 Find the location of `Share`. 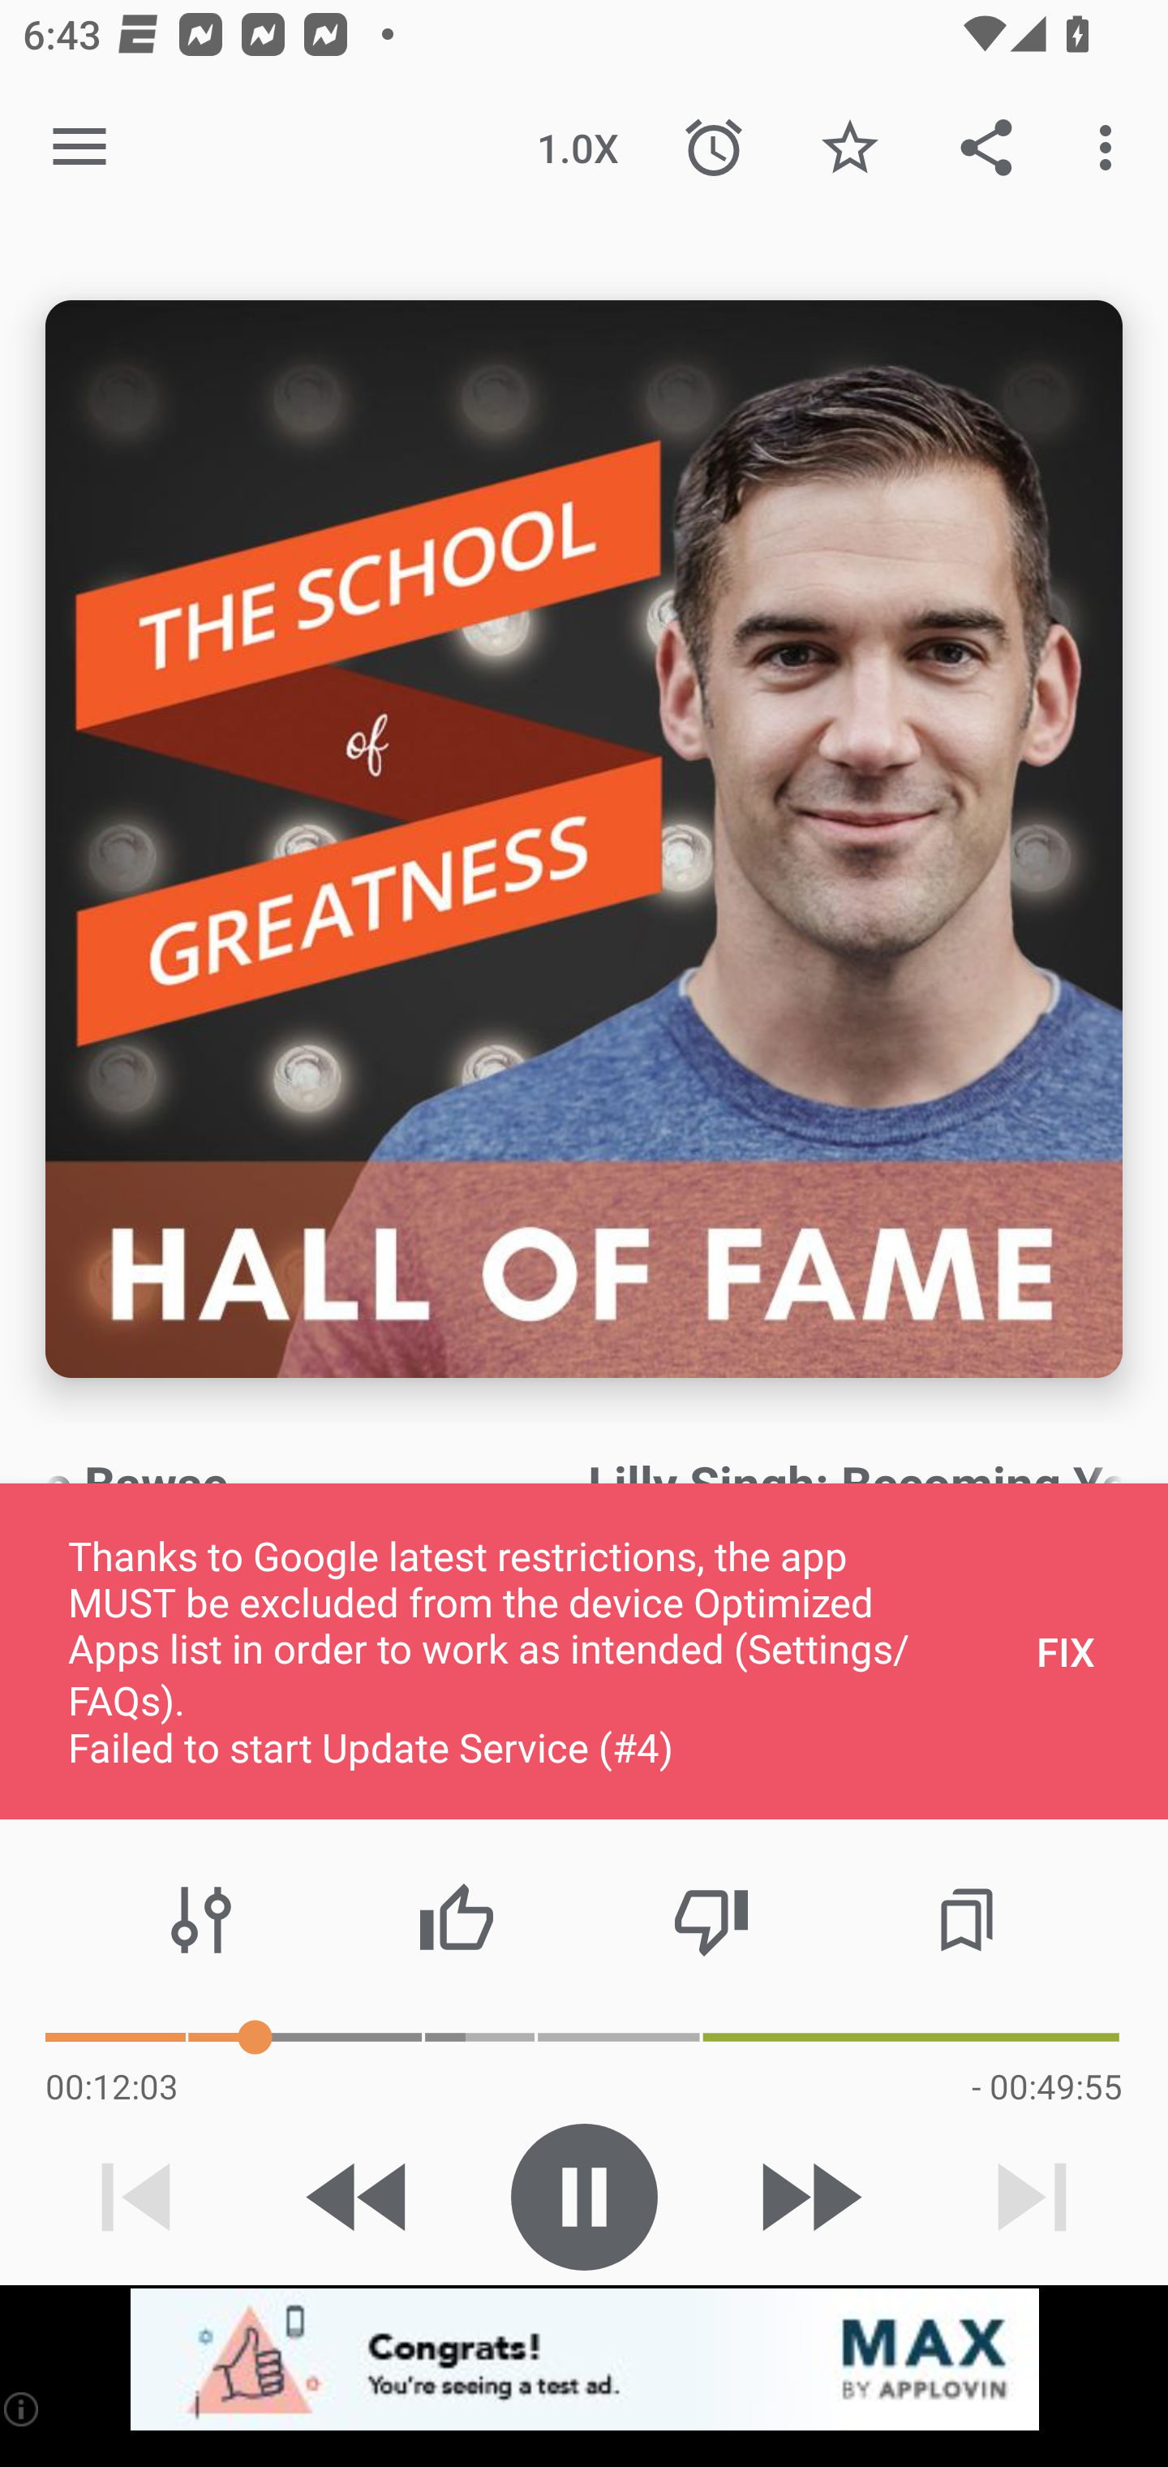

Share is located at coordinates (986, 148).